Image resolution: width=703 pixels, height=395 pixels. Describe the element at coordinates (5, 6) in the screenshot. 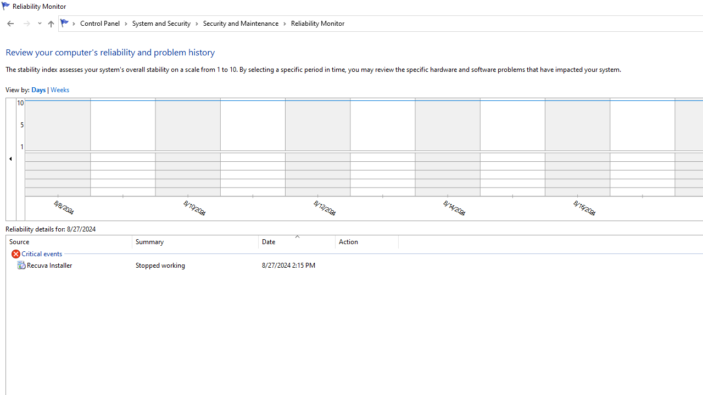

I see `System` at that location.